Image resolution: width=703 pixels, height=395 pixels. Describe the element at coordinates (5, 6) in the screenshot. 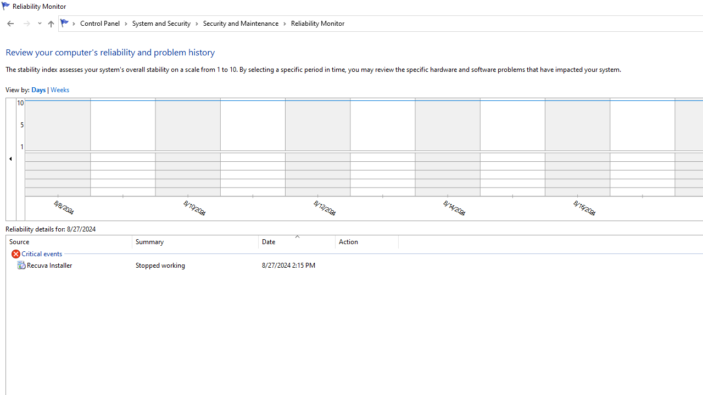

I see `System` at that location.